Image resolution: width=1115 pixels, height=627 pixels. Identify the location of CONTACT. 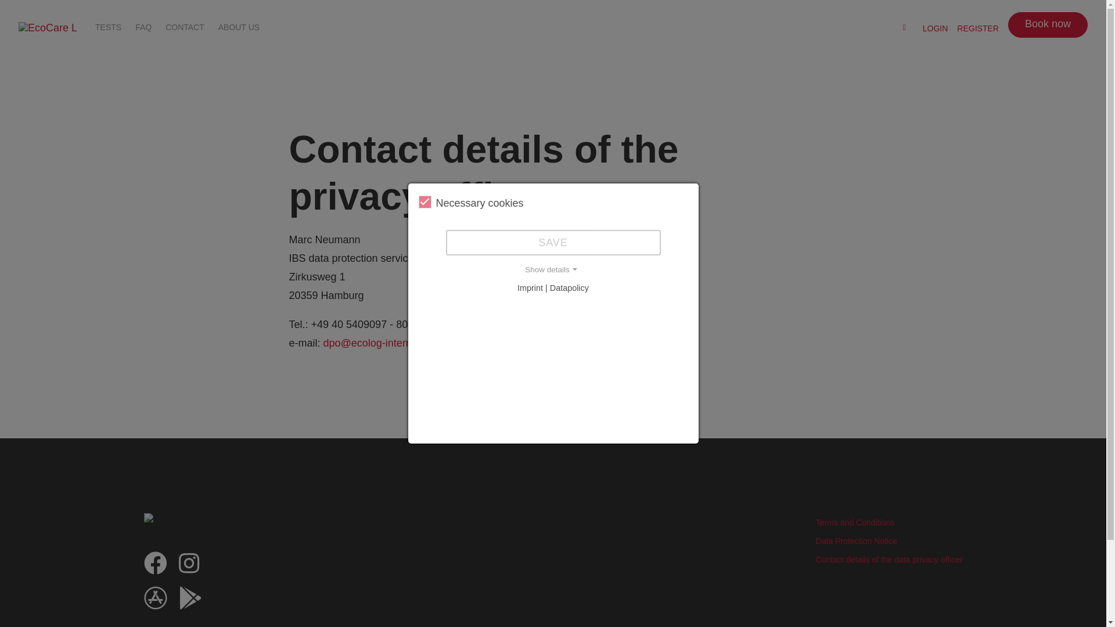
(185, 27).